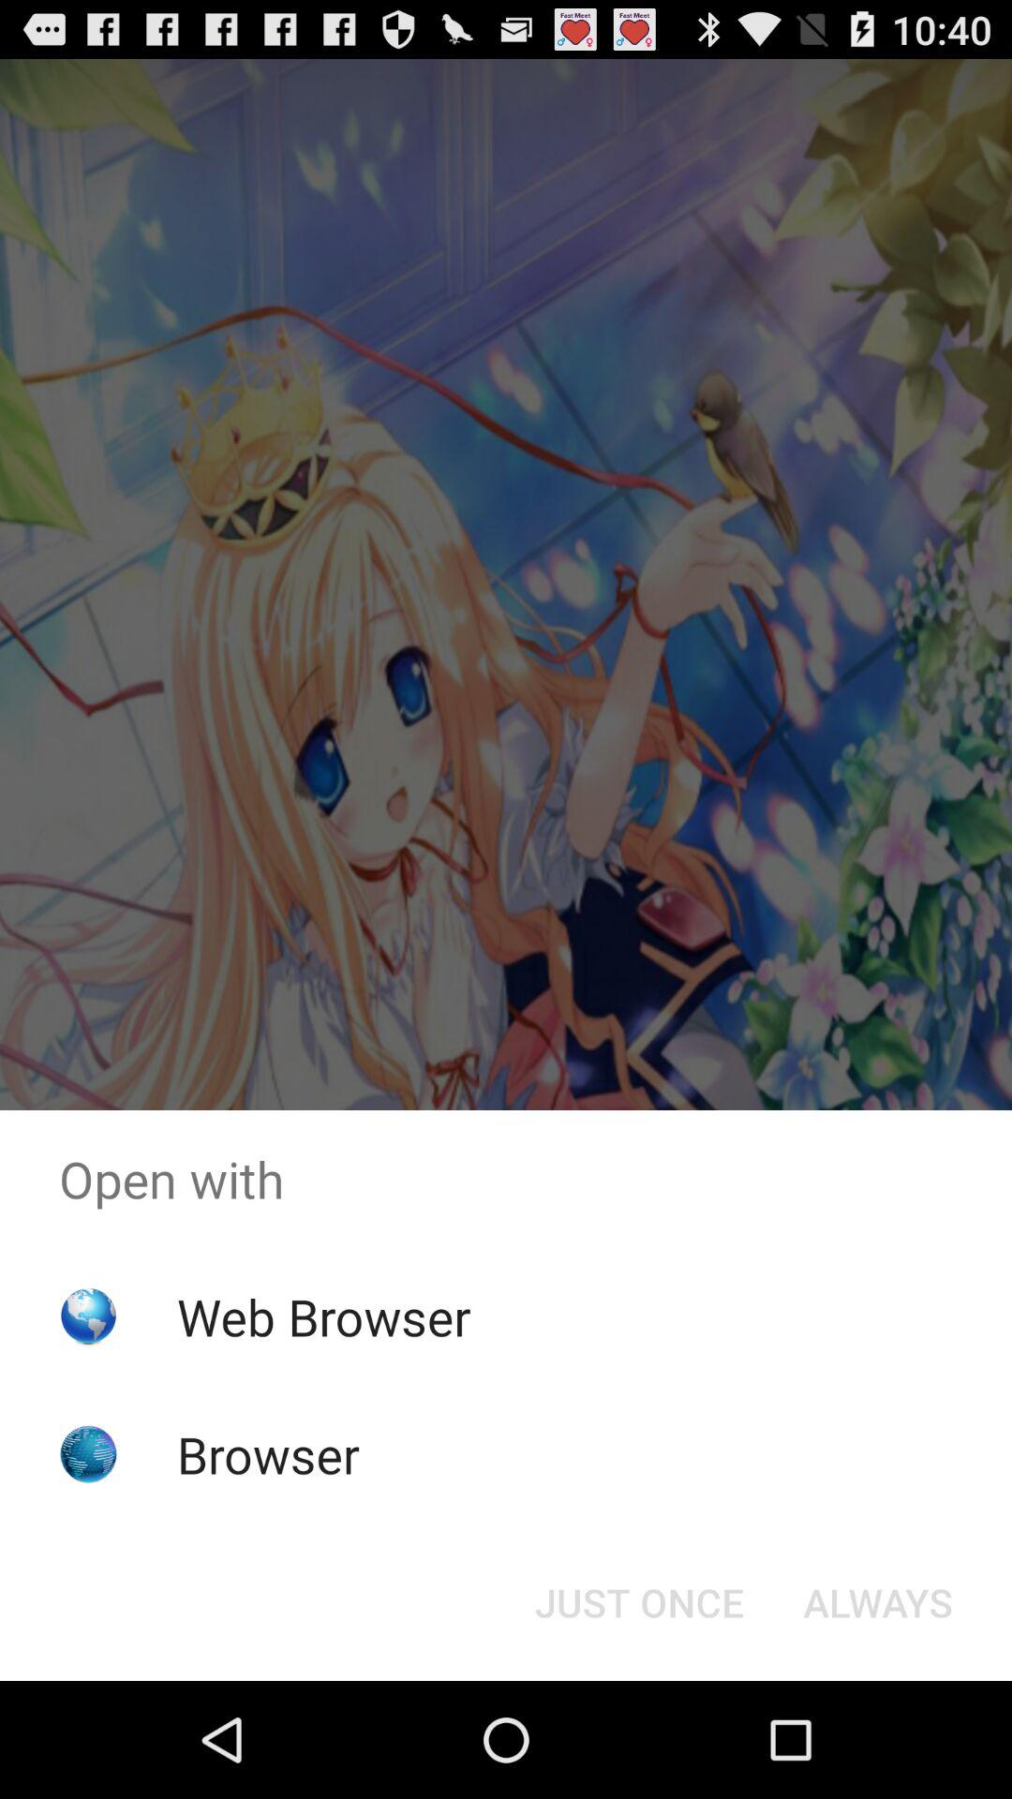 This screenshot has width=1012, height=1799. What do you see at coordinates (877, 1602) in the screenshot?
I see `select item to the right of just once icon` at bounding box center [877, 1602].